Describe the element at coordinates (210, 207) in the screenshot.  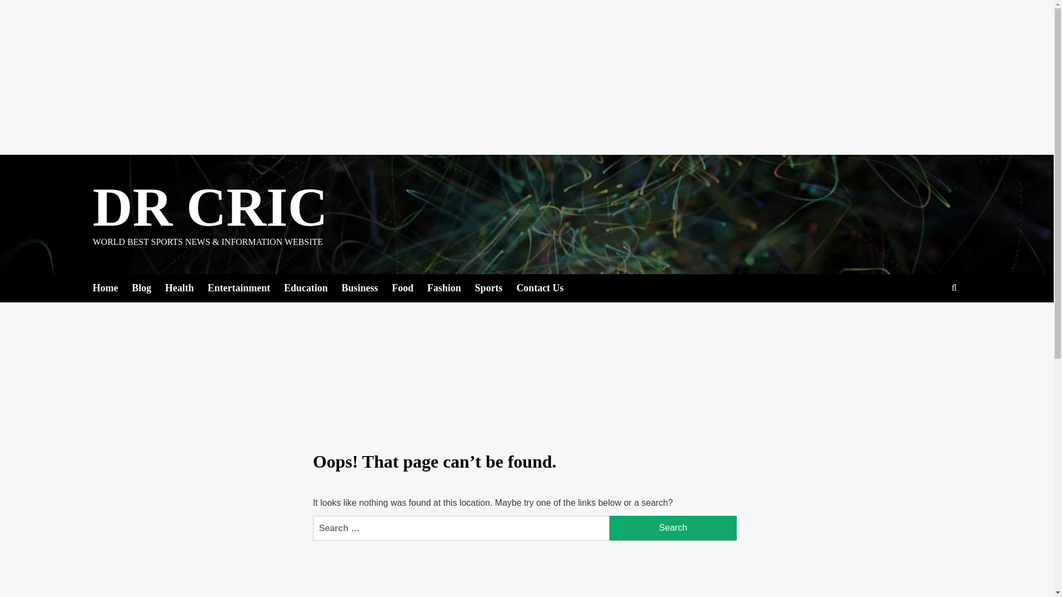
I see `DR CRIC` at that location.